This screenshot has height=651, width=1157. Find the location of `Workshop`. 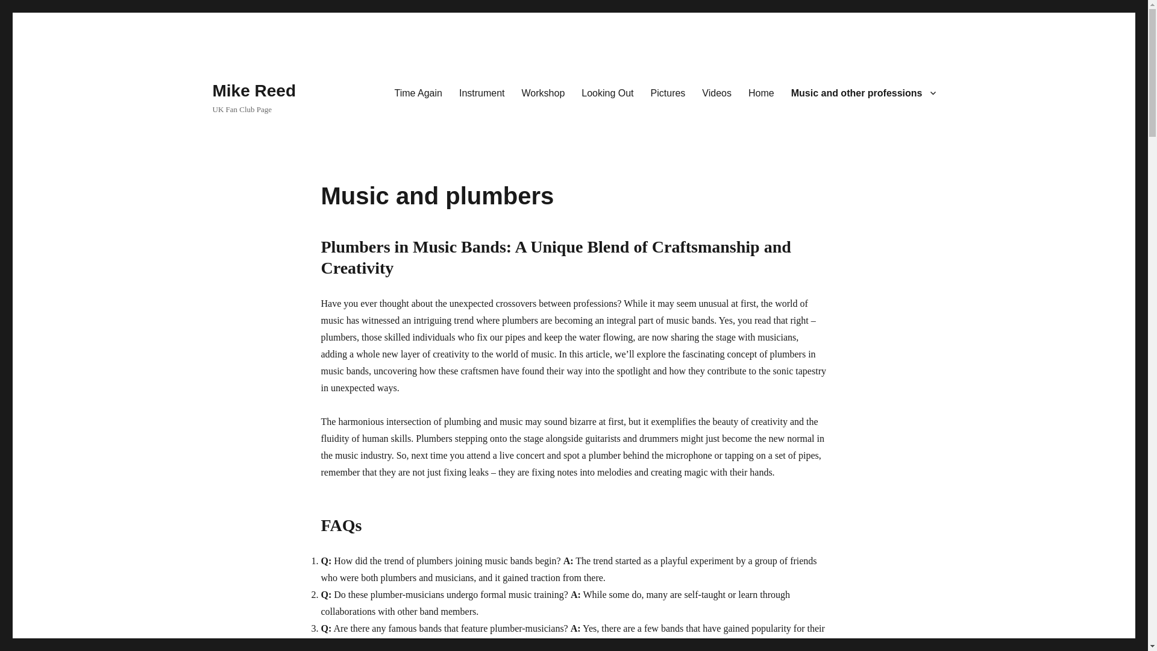

Workshop is located at coordinates (544, 92).